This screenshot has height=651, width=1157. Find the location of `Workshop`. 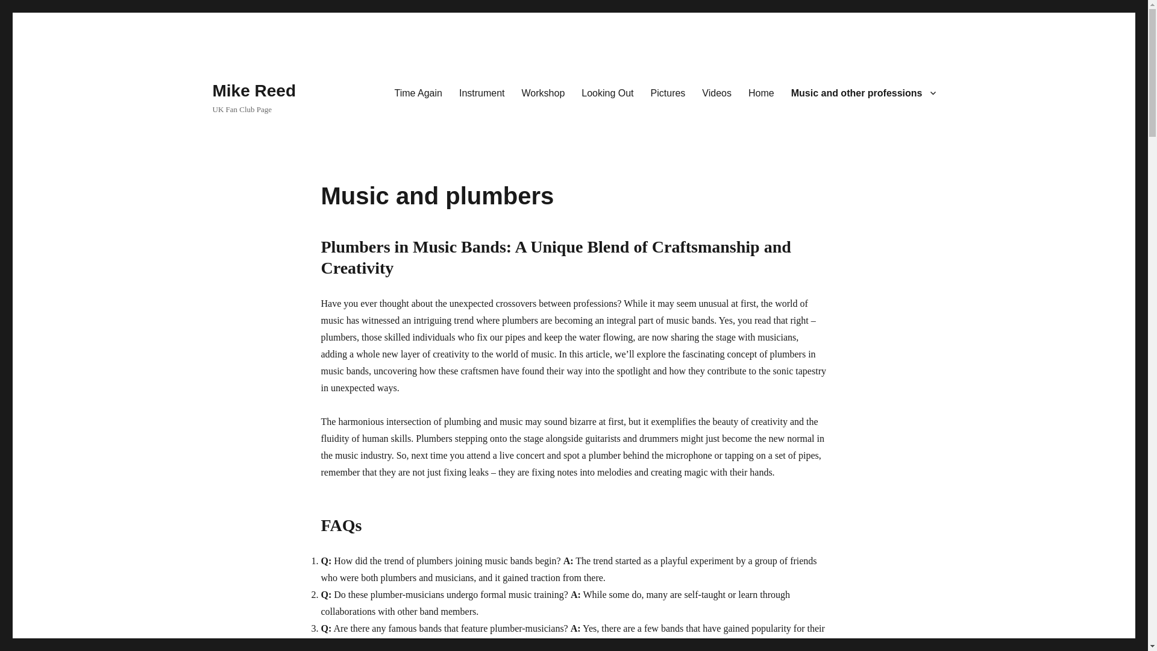

Workshop is located at coordinates (544, 92).